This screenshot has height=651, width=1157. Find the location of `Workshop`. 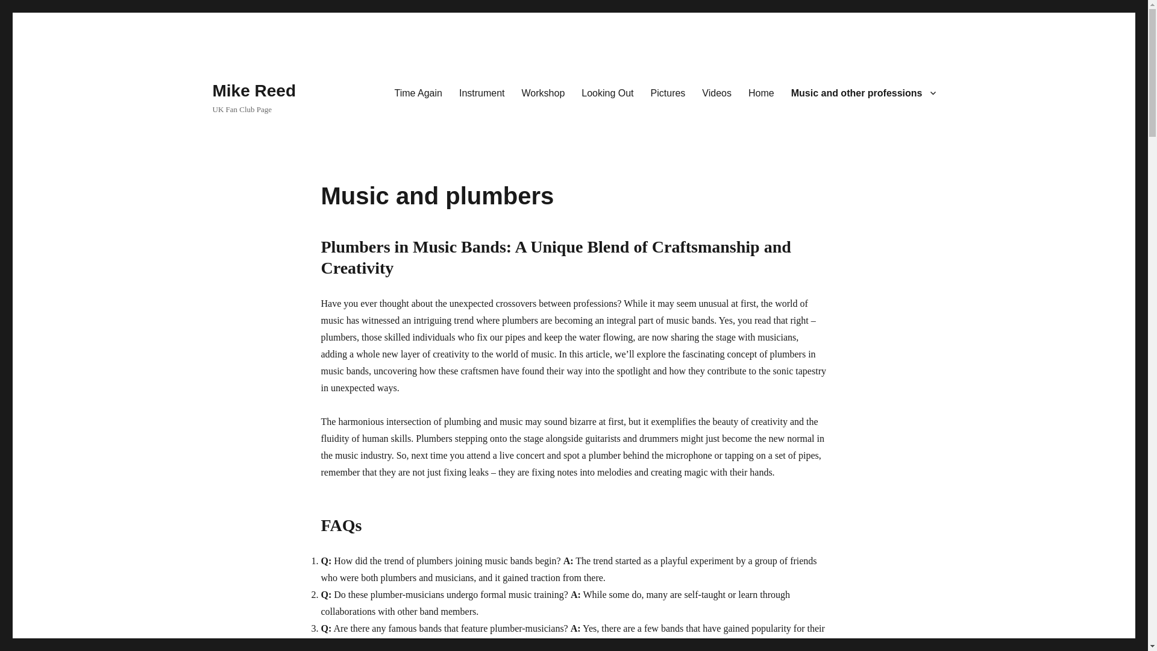

Workshop is located at coordinates (544, 92).